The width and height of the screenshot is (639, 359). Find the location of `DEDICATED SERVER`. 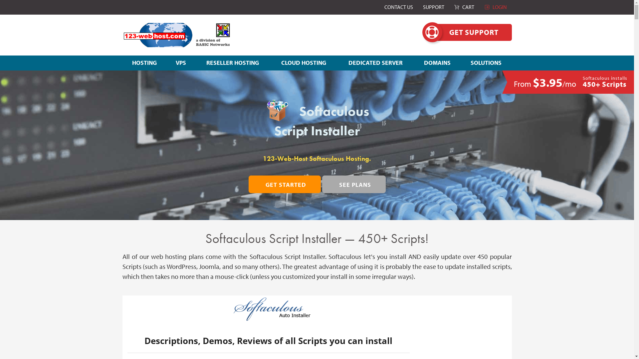

DEDICATED SERVER is located at coordinates (375, 62).